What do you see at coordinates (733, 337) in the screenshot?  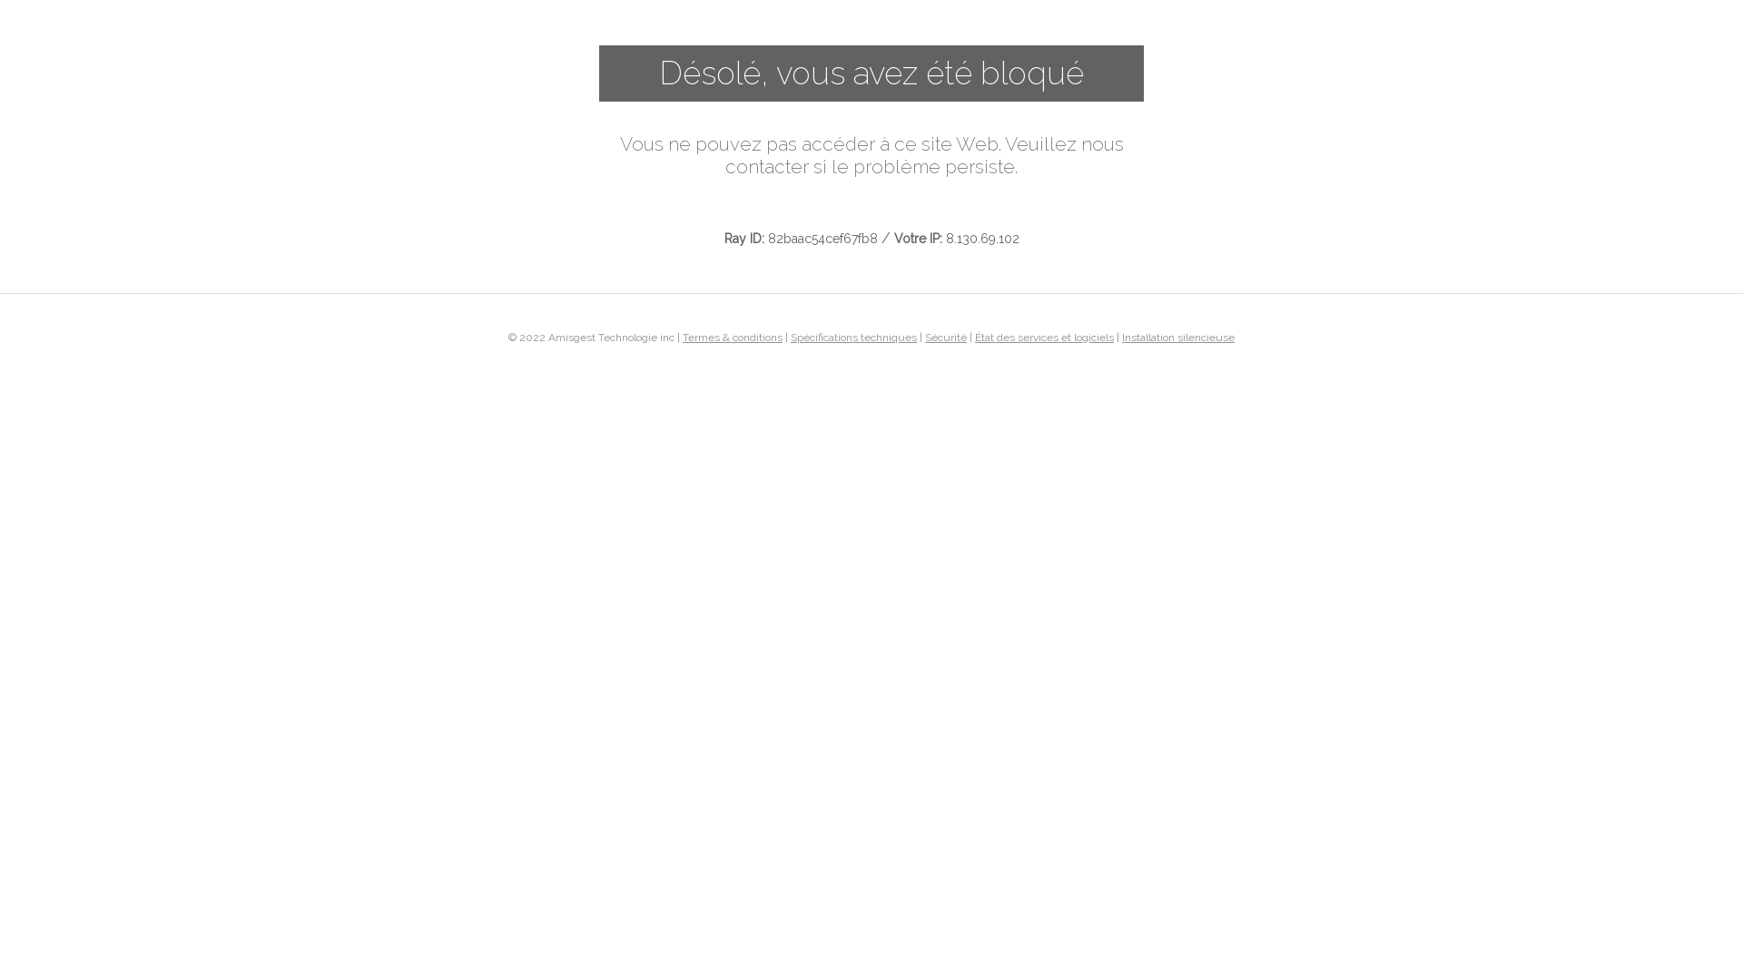 I see `Termes & conditions` at bounding box center [733, 337].